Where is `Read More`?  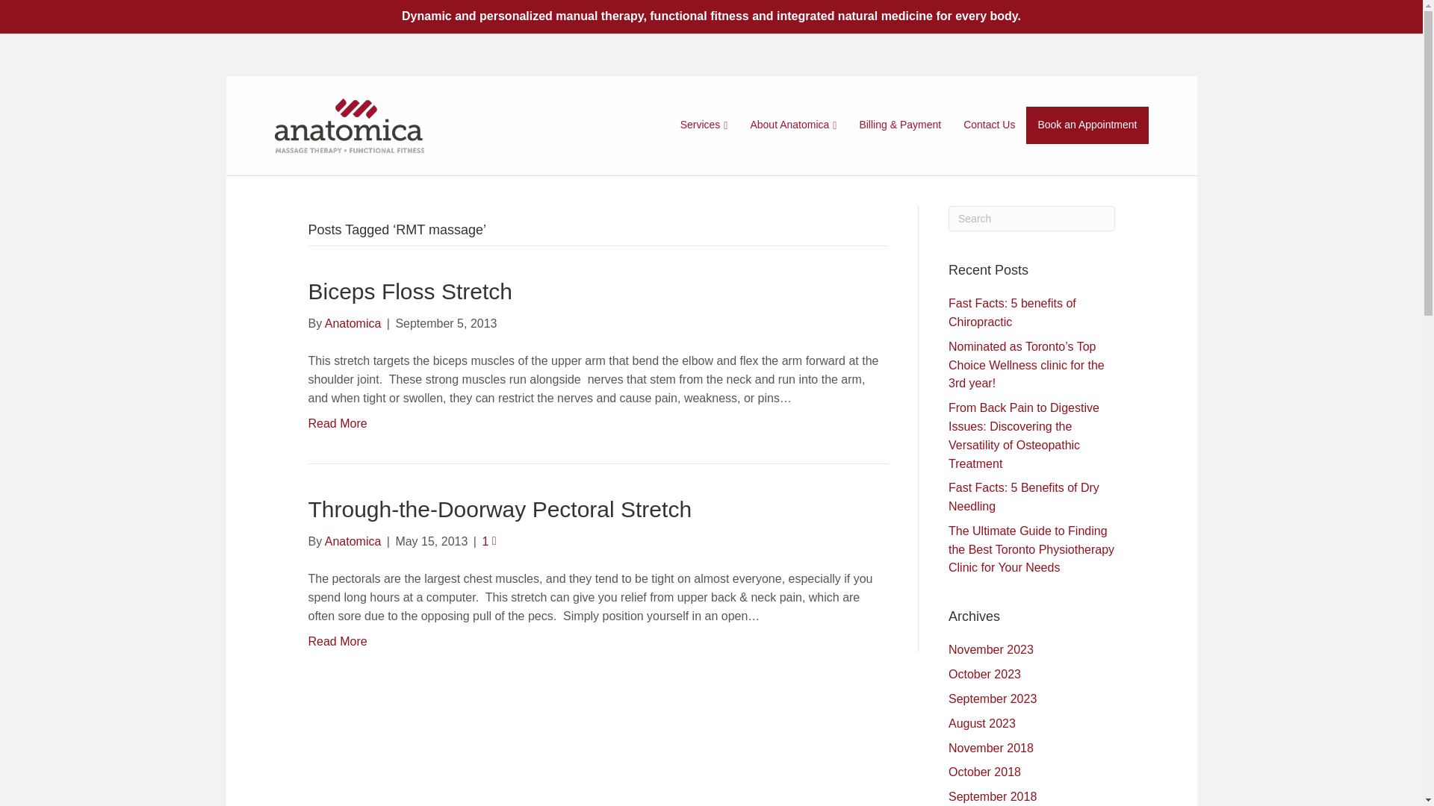
Read More is located at coordinates (338, 642).